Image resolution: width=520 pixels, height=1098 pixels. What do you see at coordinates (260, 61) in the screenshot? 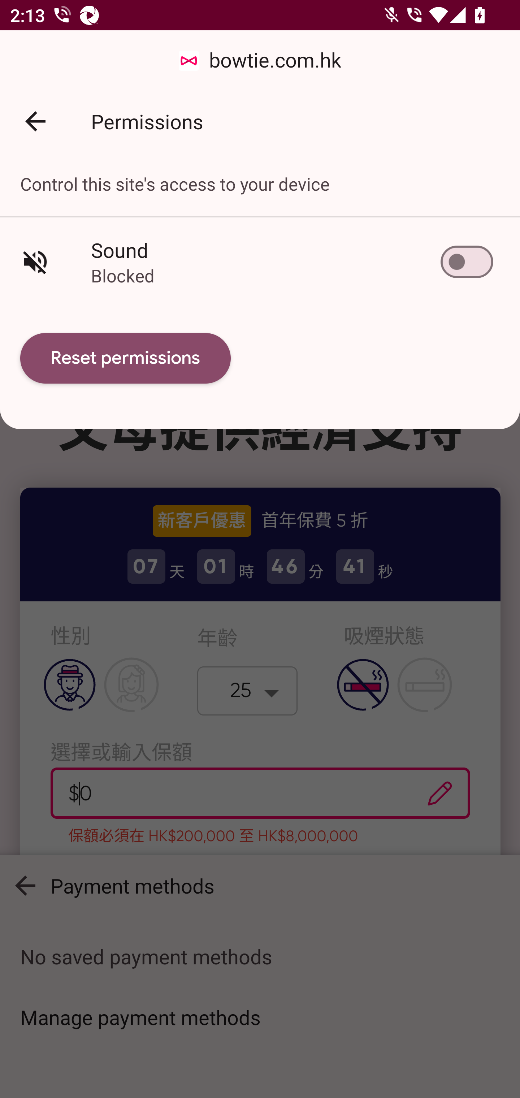
I see `bowtie.com.hk` at bounding box center [260, 61].